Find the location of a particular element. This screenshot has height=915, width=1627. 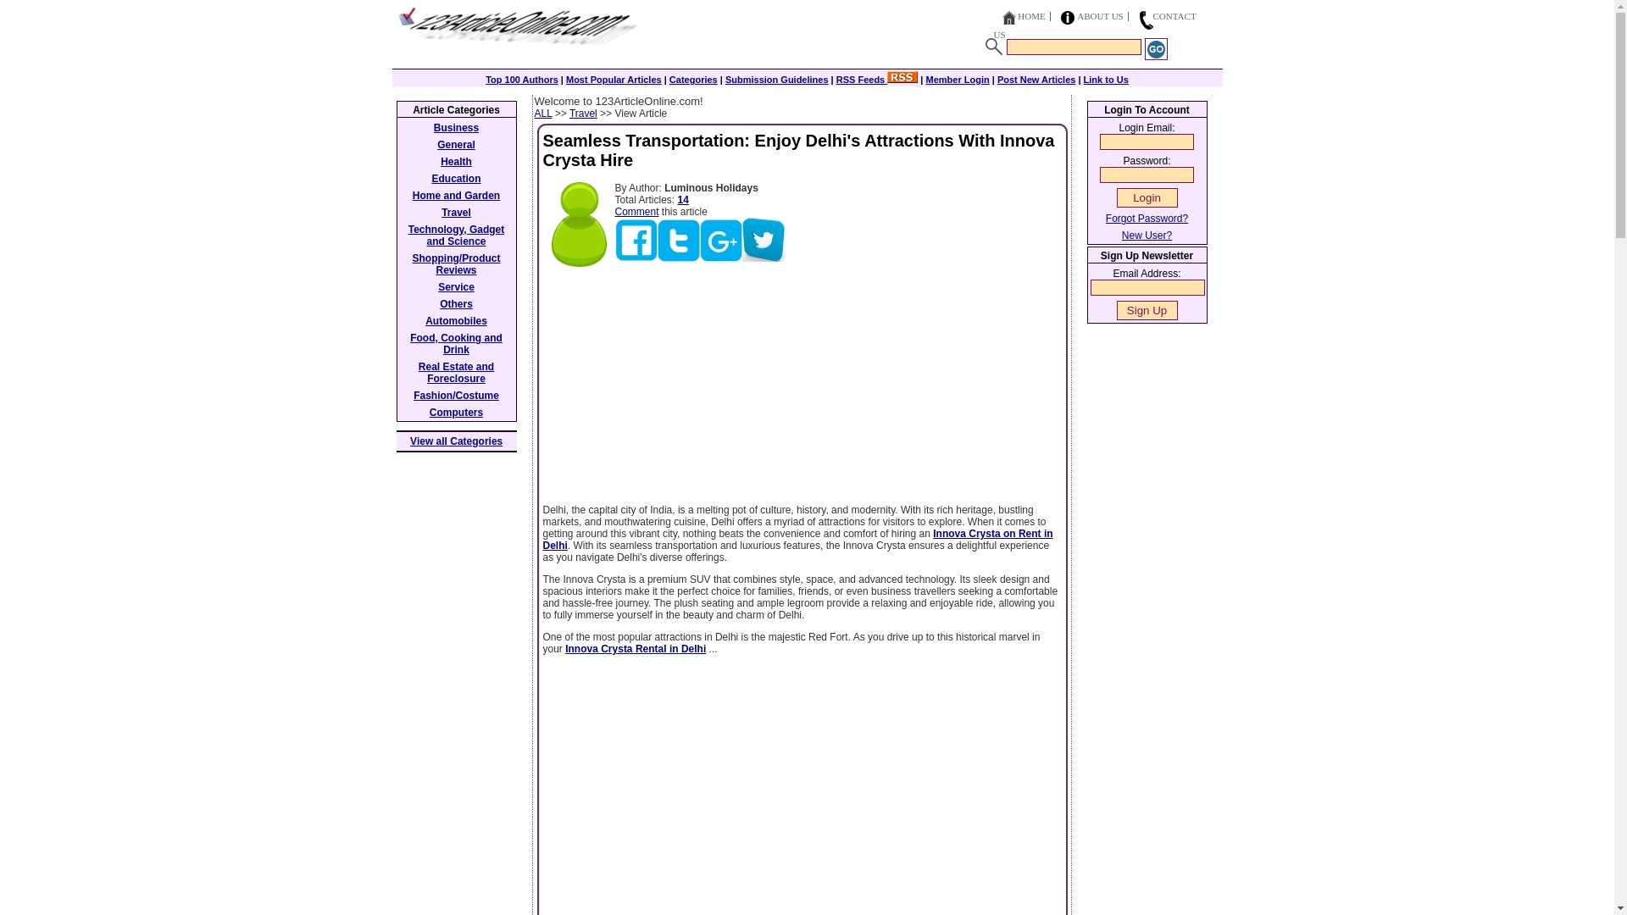

ALL is located at coordinates (542, 114).